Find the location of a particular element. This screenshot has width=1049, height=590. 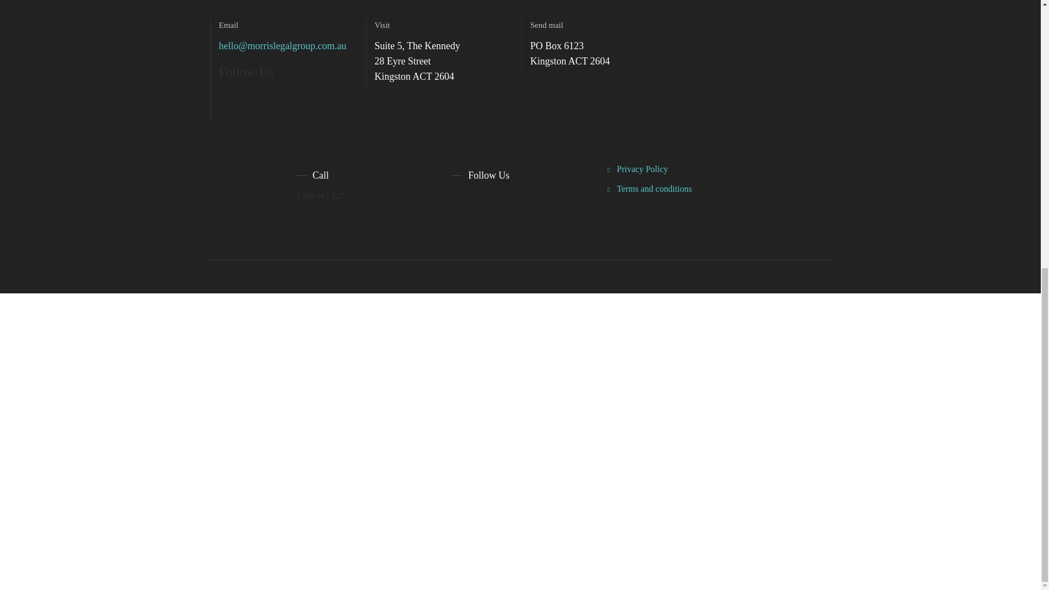

LinkedIn is located at coordinates (247, 99).